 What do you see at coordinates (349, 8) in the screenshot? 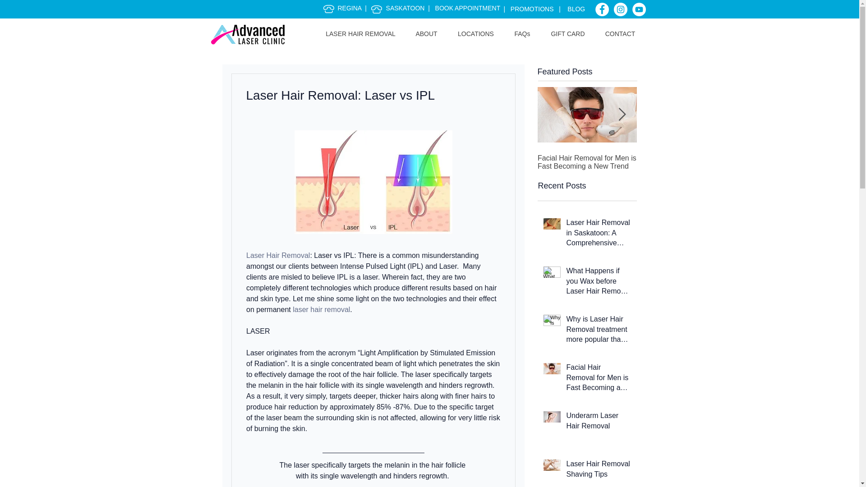
I see `REGINA` at bounding box center [349, 8].